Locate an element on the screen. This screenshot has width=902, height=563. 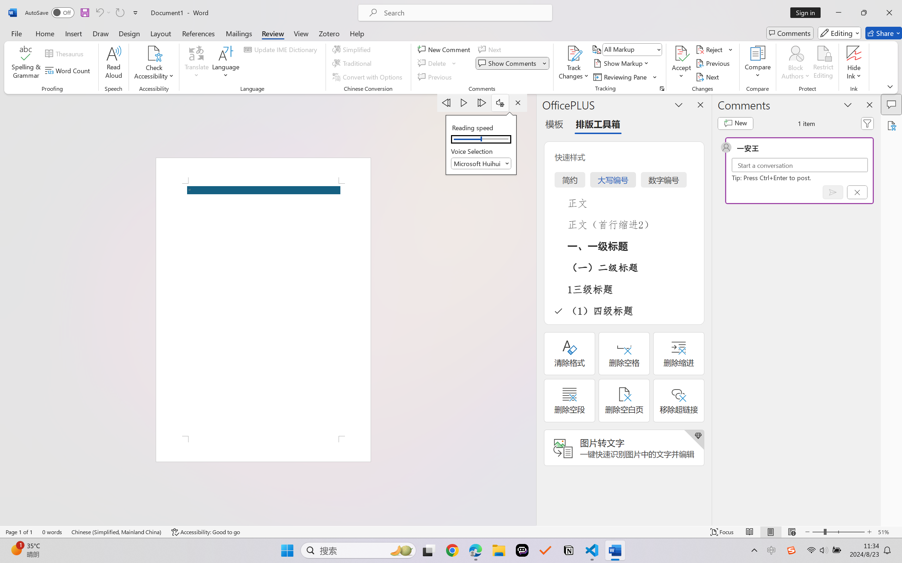
Cancel is located at coordinates (857, 192).